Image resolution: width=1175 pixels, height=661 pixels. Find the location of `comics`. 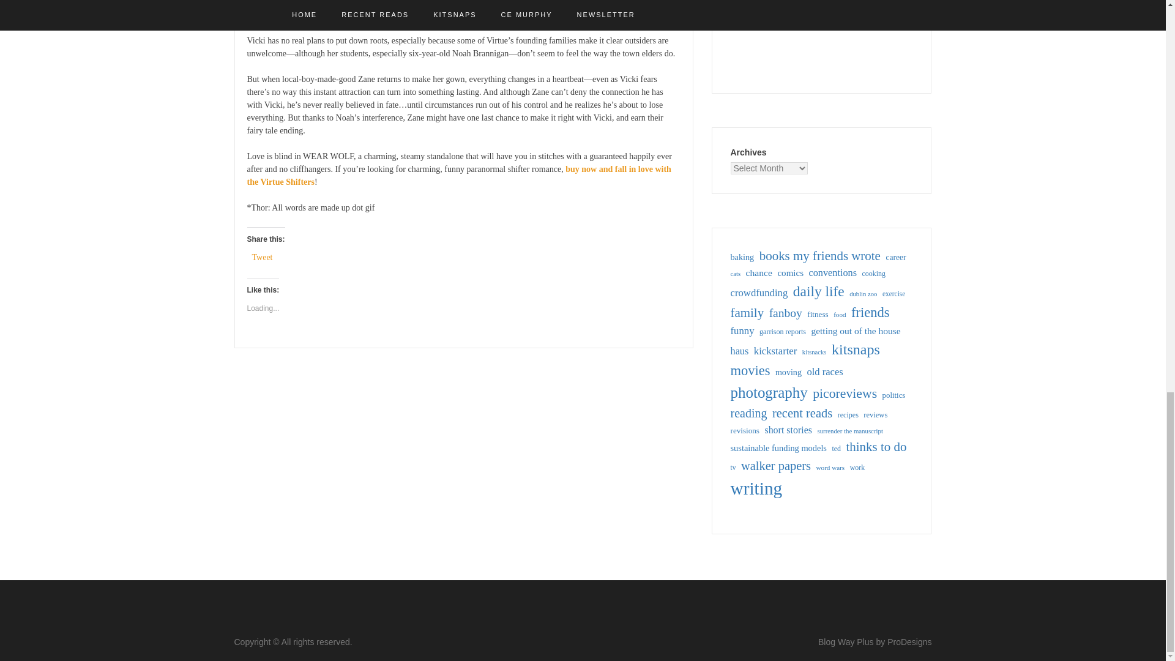

comics is located at coordinates (790, 273).